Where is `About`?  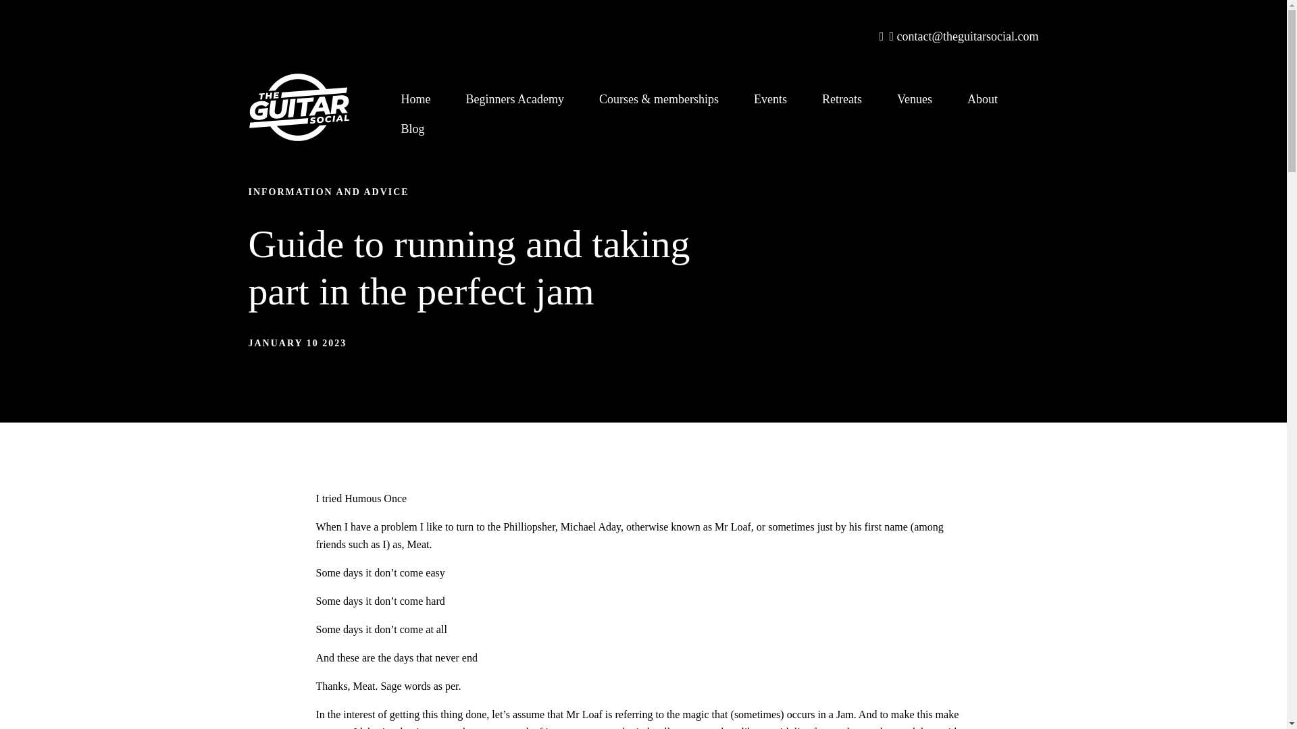 About is located at coordinates (982, 99).